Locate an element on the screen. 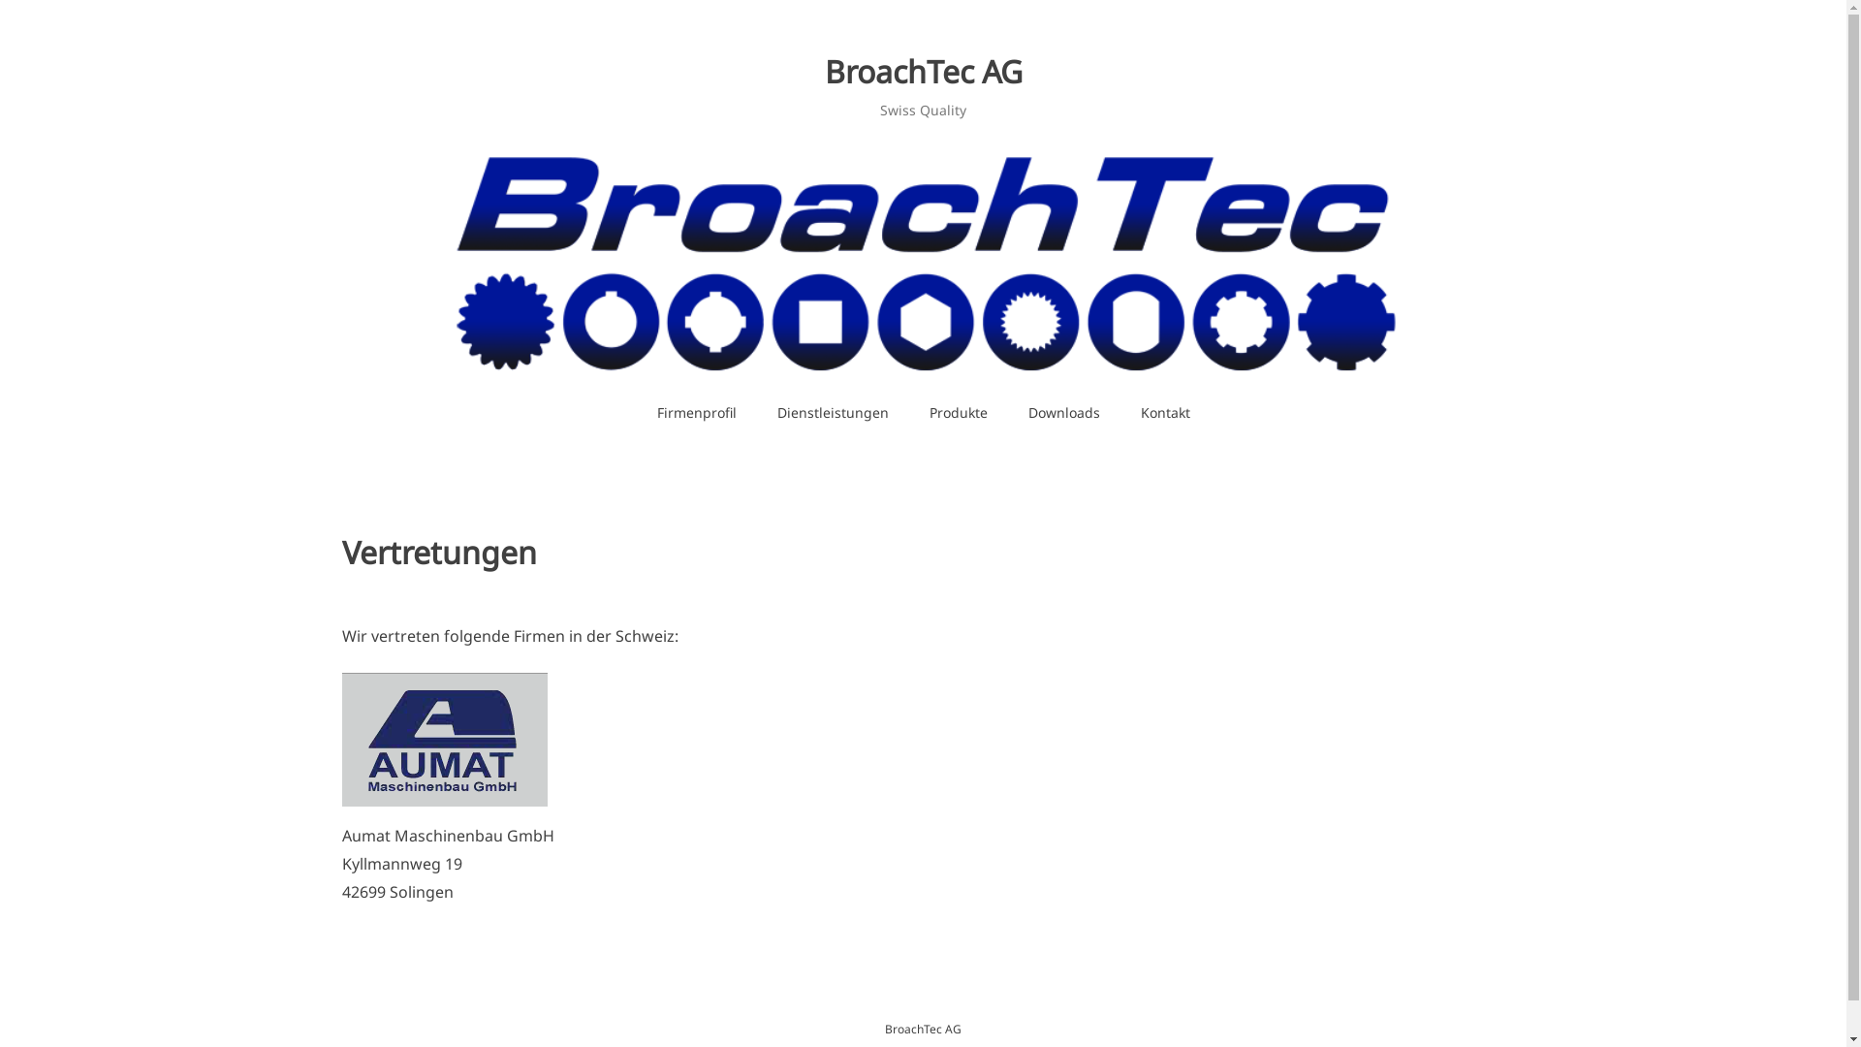 The height and width of the screenshot is (1047, 1861). BroachTec AG is located at coordinates (923, 72).